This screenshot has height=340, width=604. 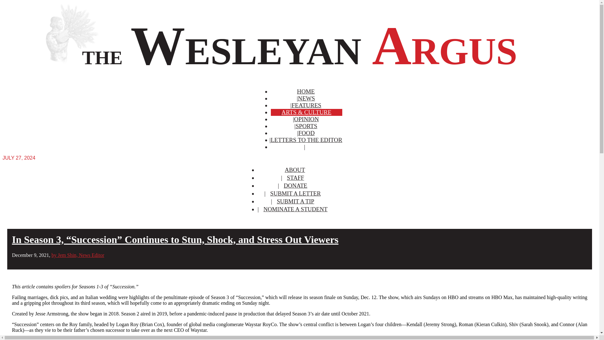 What do you see at coordinates (294, 170) in the screenshot?
I see `ABOUT` at bounding box center [294, 170].